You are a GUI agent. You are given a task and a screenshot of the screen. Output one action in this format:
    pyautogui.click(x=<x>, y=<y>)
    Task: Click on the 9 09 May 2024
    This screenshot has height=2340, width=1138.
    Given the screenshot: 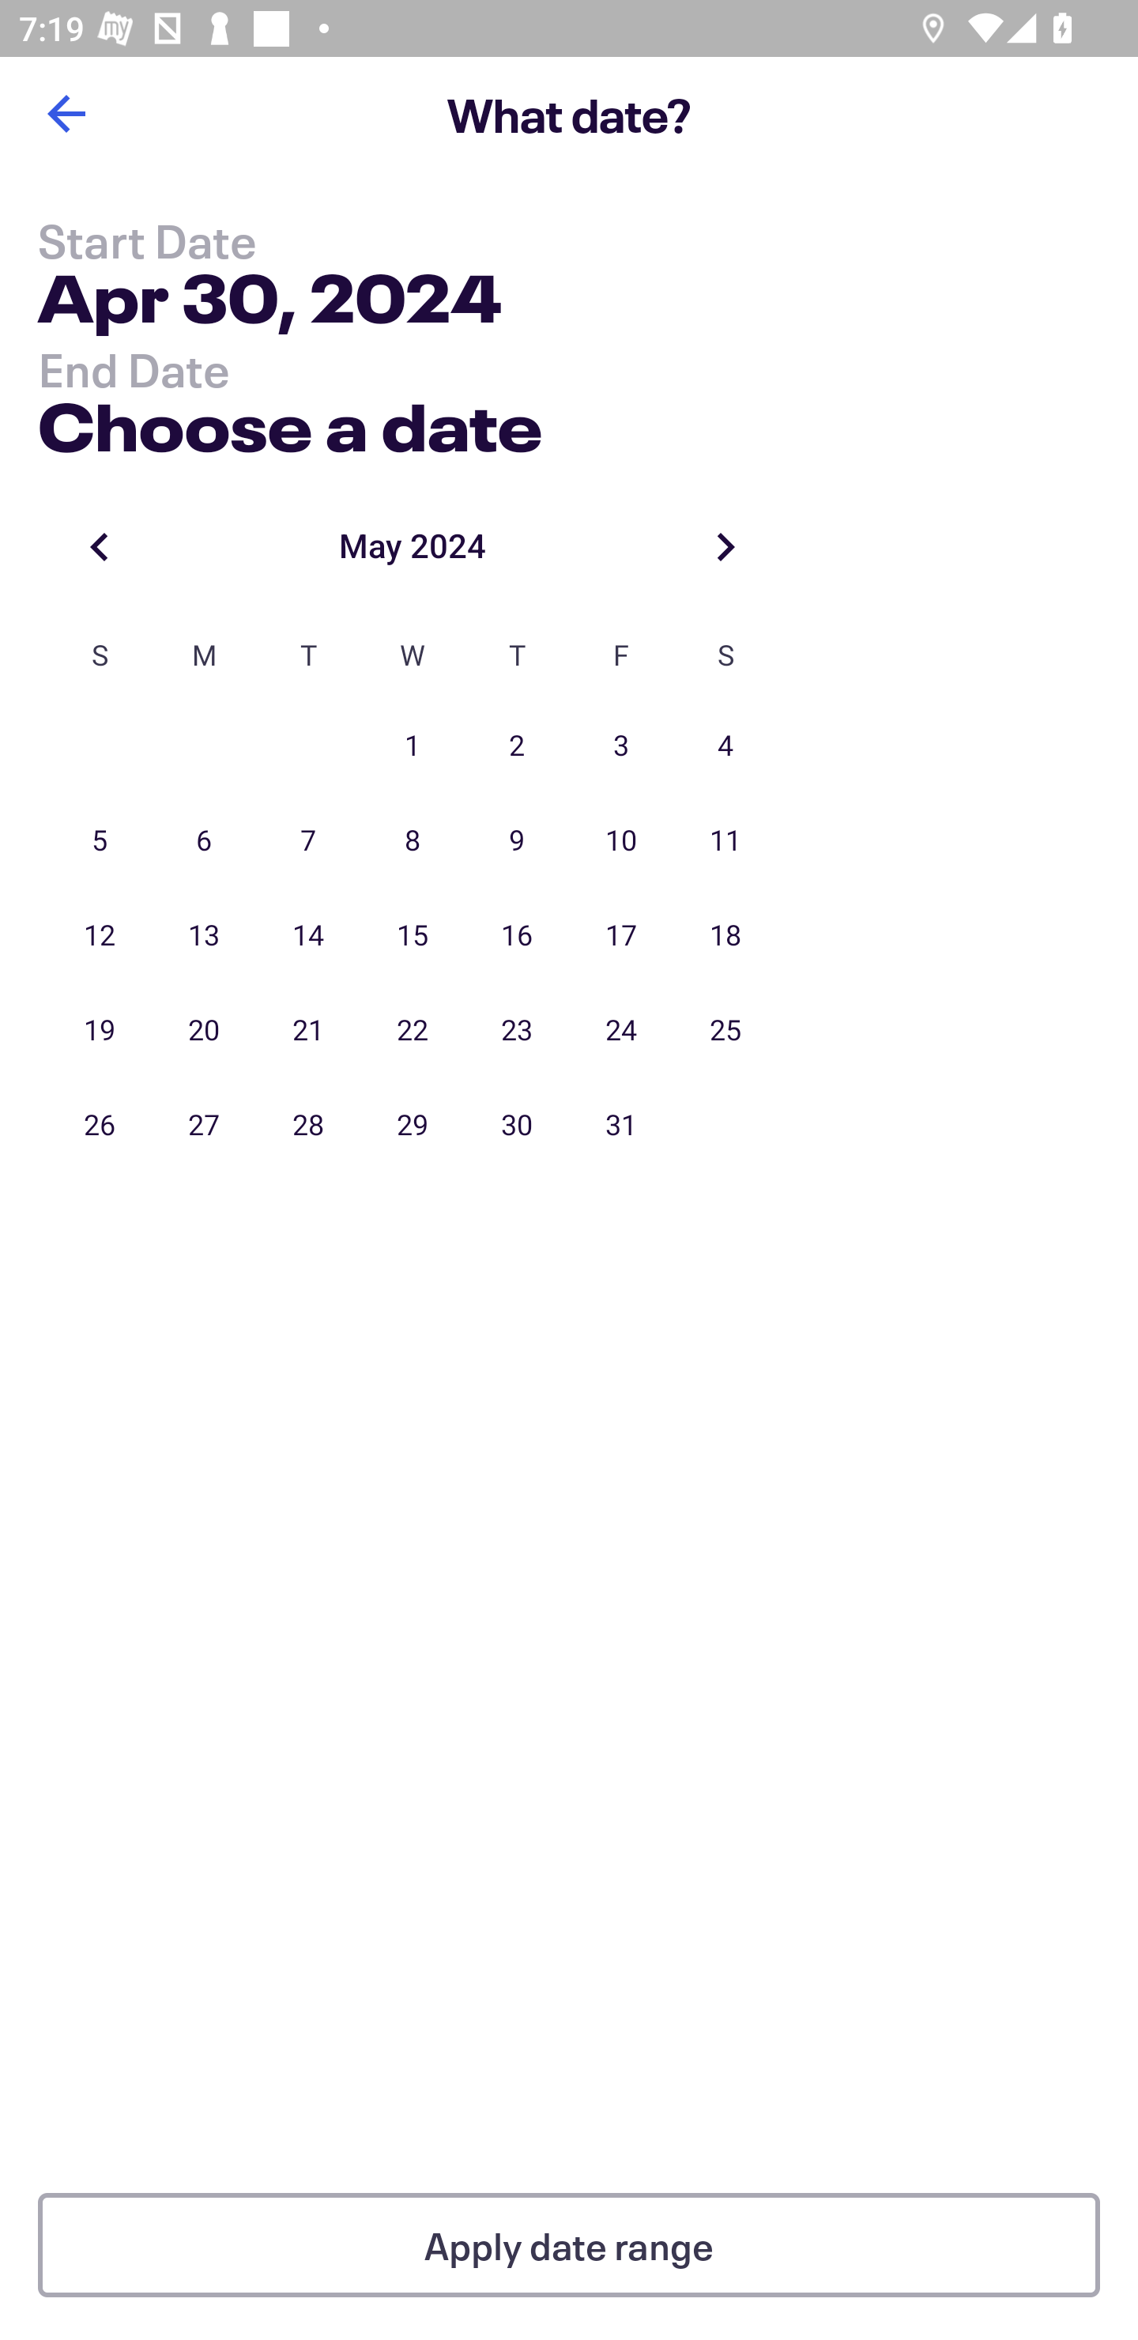 What is the action you would take?
    pyautogui.click(x=517, y=841)
    